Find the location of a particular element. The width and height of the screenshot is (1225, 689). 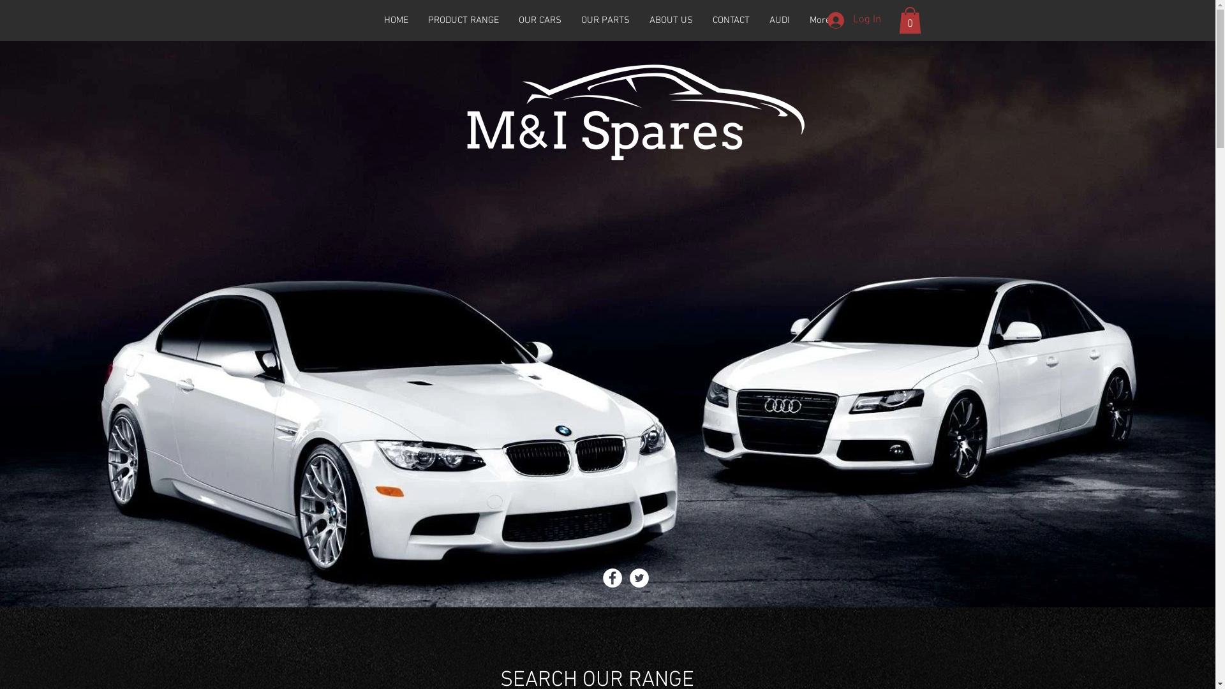

PRODUCT RANGE is located at coordinates (464, 20).